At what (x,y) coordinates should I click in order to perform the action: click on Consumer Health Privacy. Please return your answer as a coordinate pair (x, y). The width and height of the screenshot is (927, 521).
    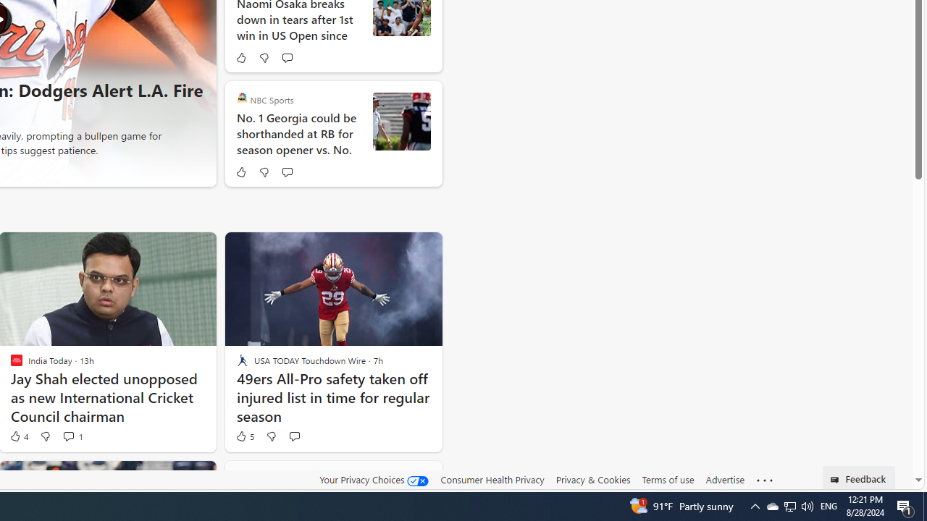
    Looking at the image, I should click on (492, 480).